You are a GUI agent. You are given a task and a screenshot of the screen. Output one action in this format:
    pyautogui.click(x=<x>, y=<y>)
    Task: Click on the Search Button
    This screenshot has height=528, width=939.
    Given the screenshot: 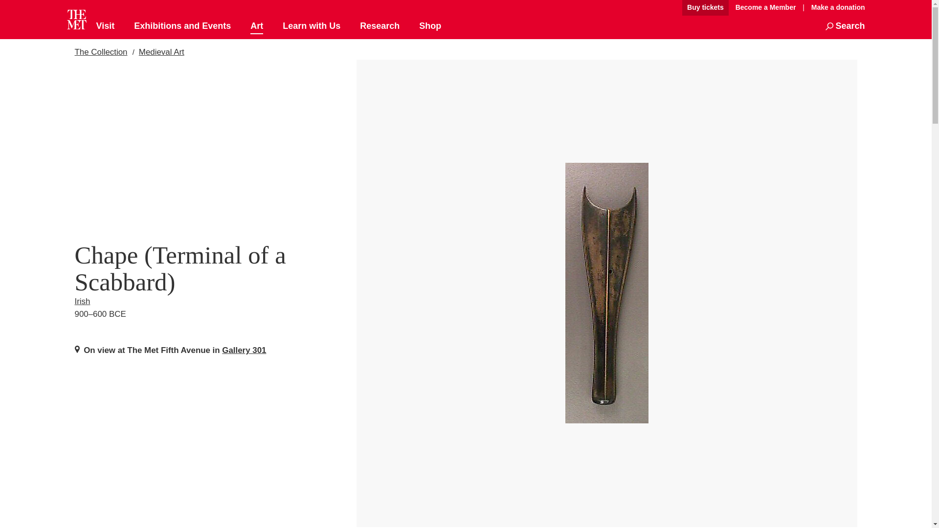 What is the action you would take?
    pyautogui.click(x=845, y=26)
    